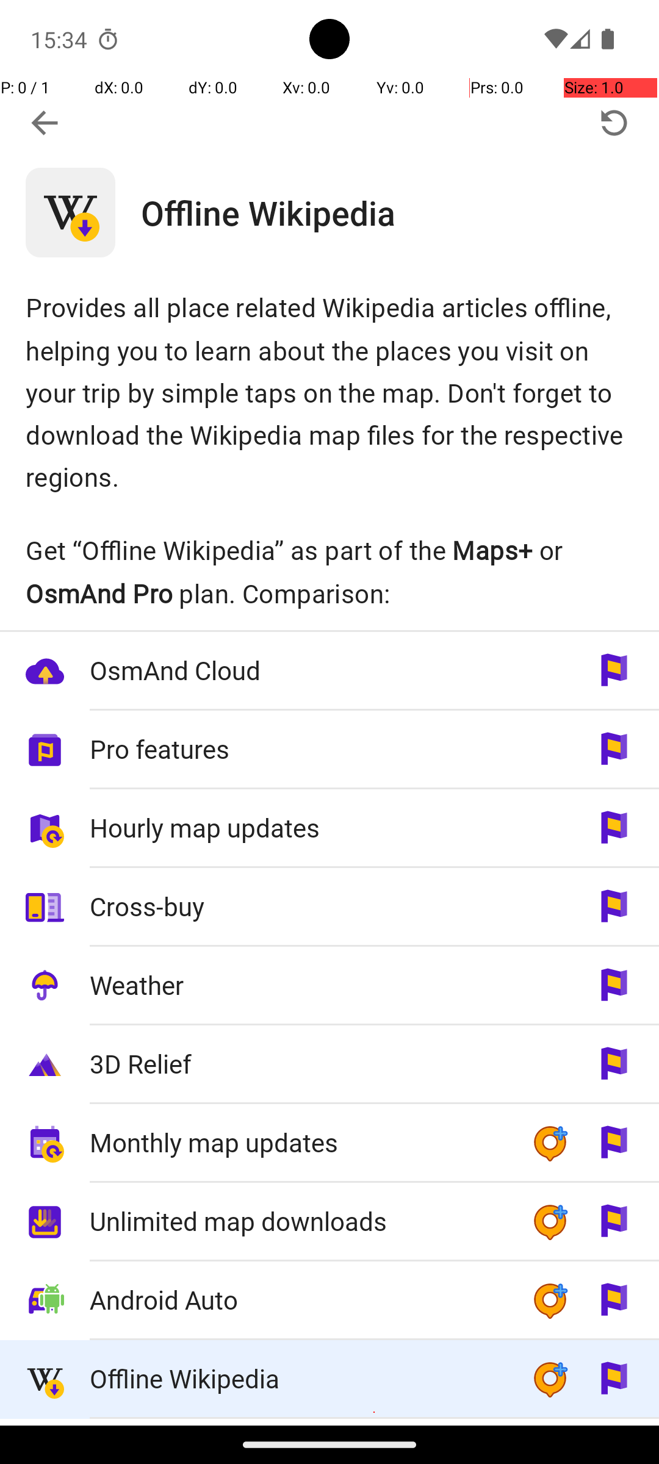 This screenshot has width=659, height=1464. Describe the element at coordinates (329, 392) in the screenshot. I see `Provides all place related Wikipedia articles offline, helping you to learn about the places you visit on your trip by simple taps on the map. Don't forget to download the Wikipedia map files for the respective regions.` at that location.